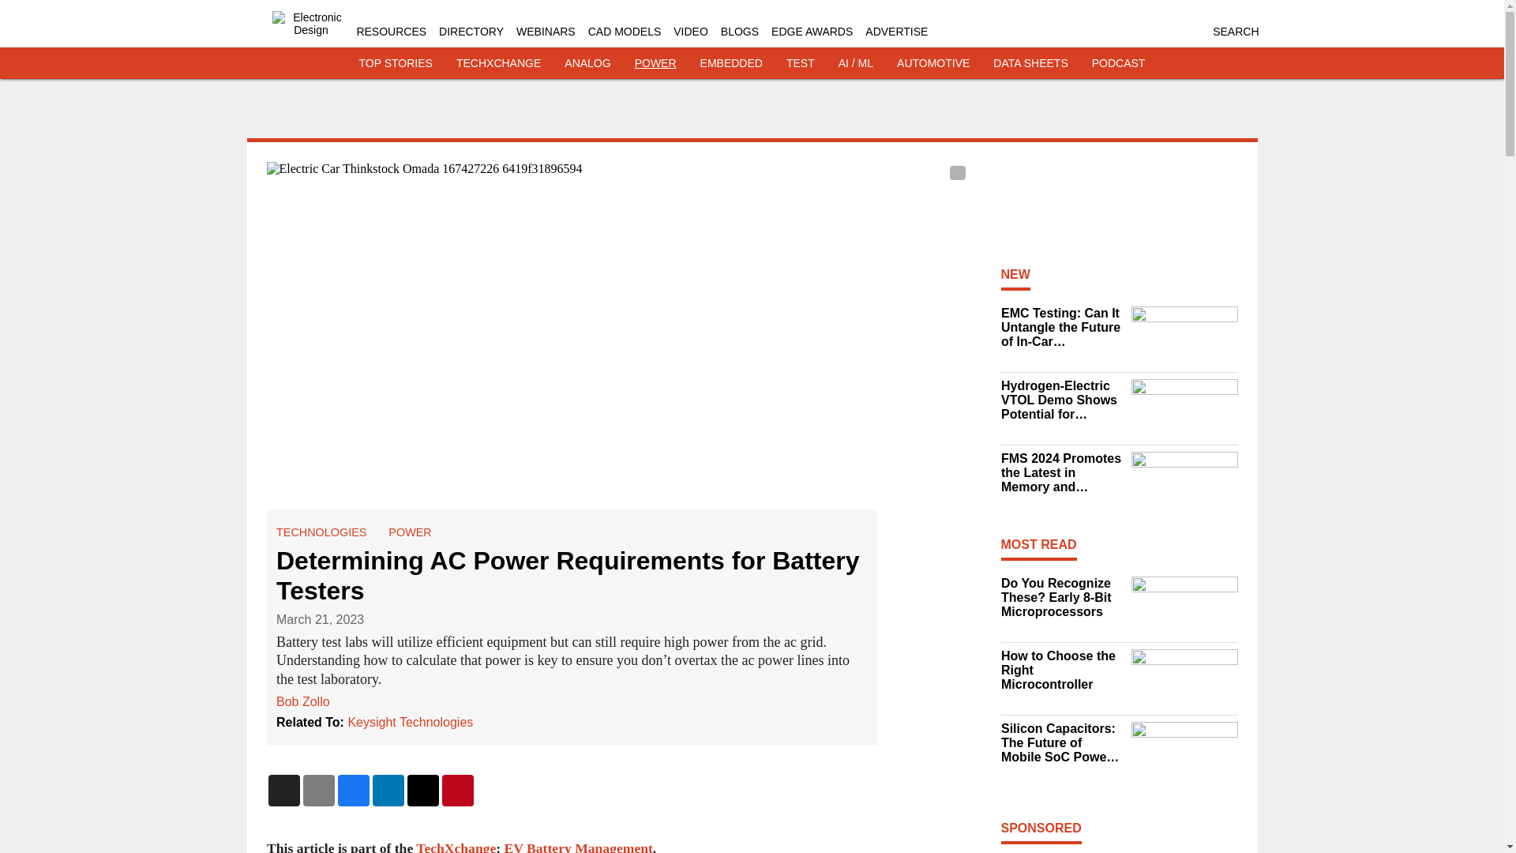  Describe the element at coordinates (812, 32) in the screenshot. I see `EDGE AWARDS` at that location.